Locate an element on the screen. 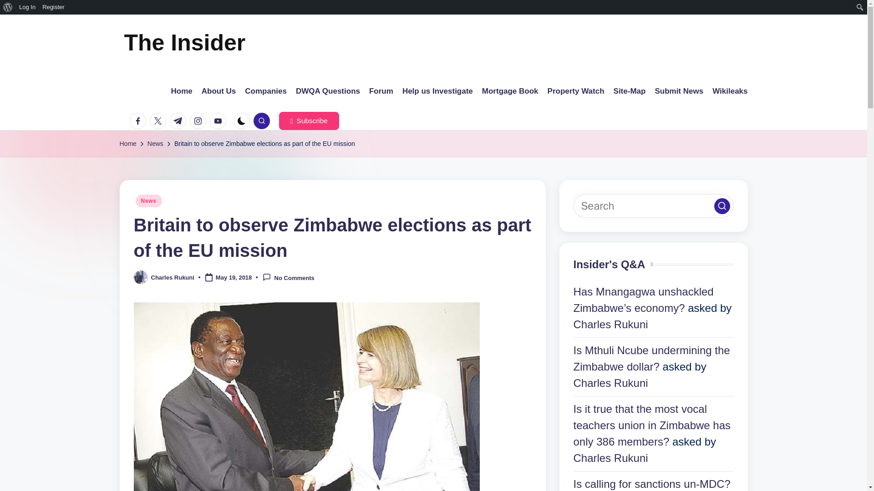  Charles Rukuni is located at coordinates (173, 277).